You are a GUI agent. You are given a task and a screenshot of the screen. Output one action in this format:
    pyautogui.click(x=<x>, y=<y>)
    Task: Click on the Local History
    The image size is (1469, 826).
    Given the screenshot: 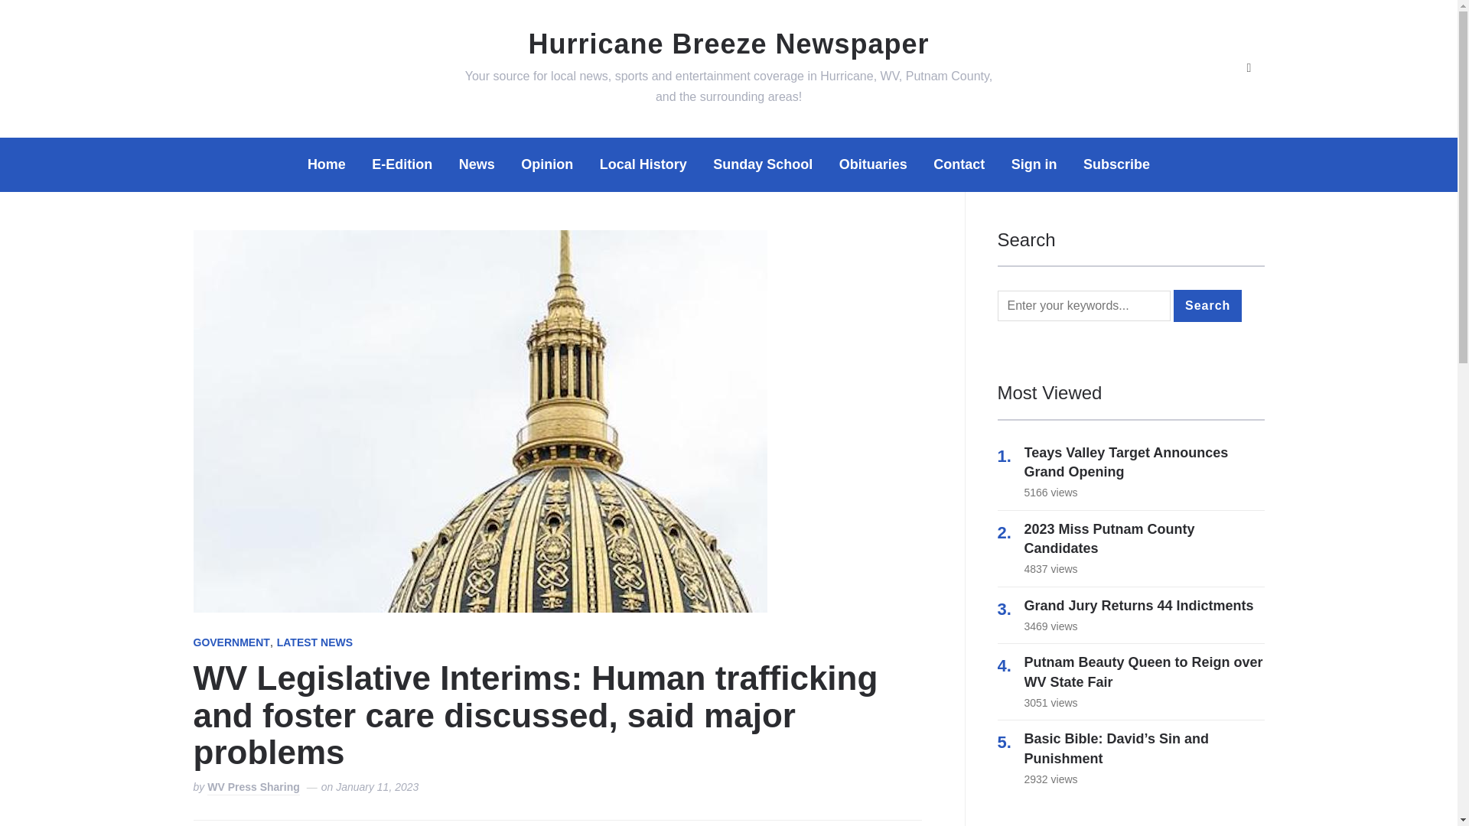 What is the action you would take?
    pyautogui.click(x=643, y=164)
    